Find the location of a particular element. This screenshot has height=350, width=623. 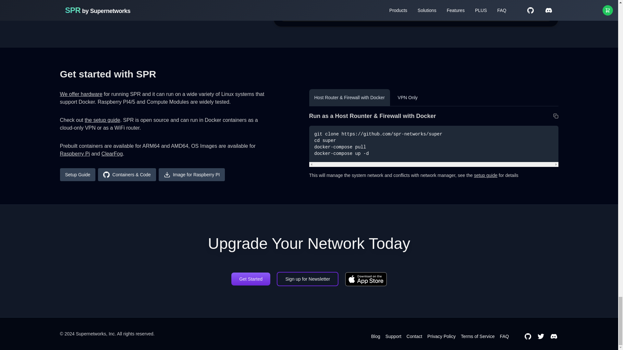

ClearFog is located at coordinates (112, 154).